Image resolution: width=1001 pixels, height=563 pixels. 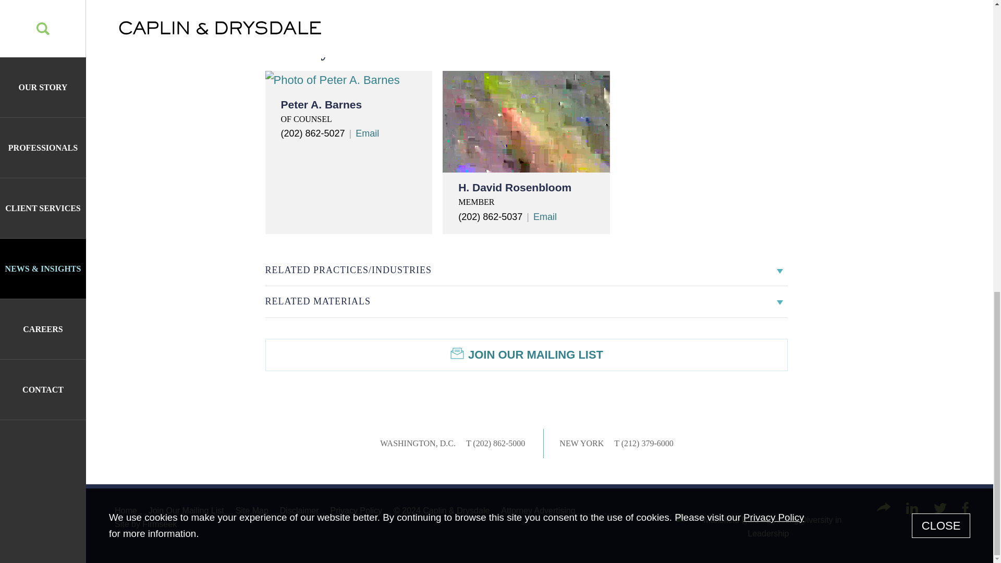 I want to click on twitter Icon, so click(x=941, y=508).